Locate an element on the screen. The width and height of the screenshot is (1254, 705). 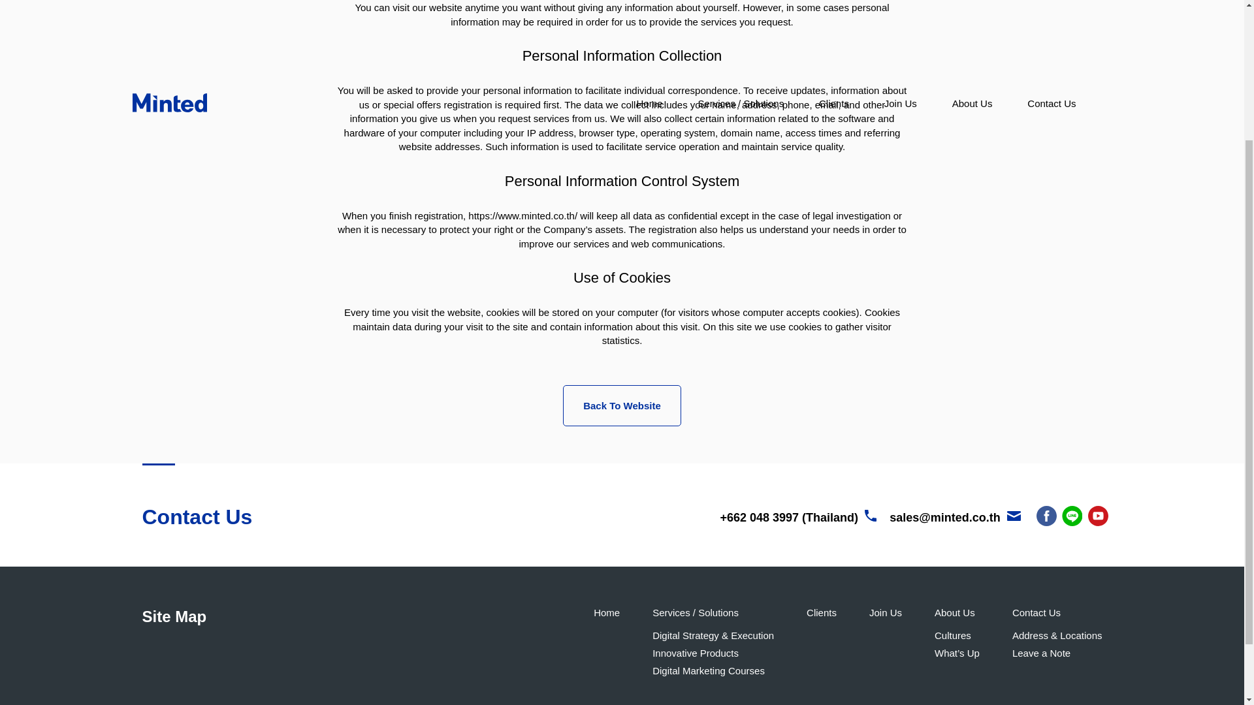
Cultures is located at coordinates (952, 635).